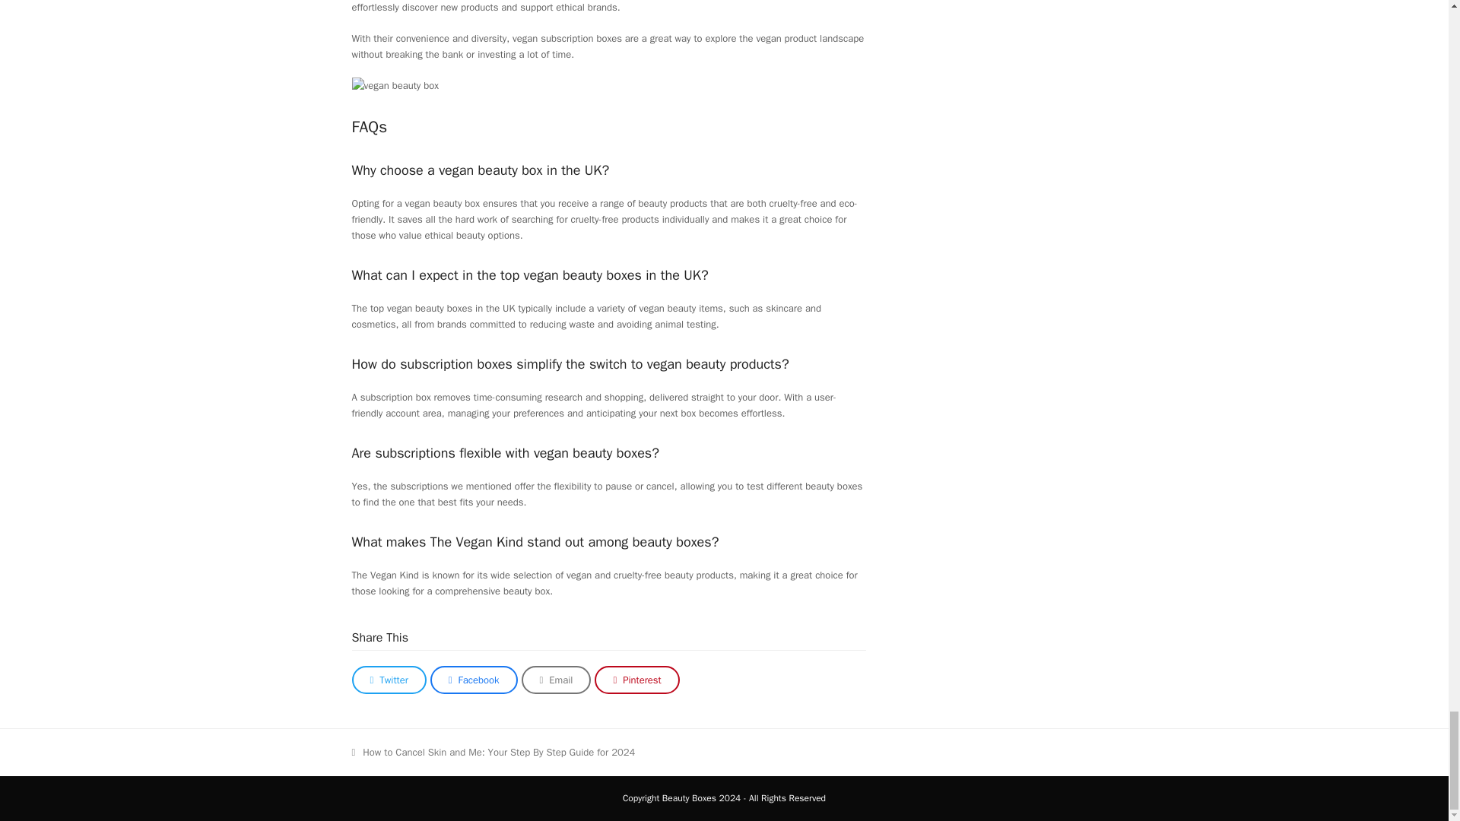  I want to click on Beauty Boxes, so click(689, 798).